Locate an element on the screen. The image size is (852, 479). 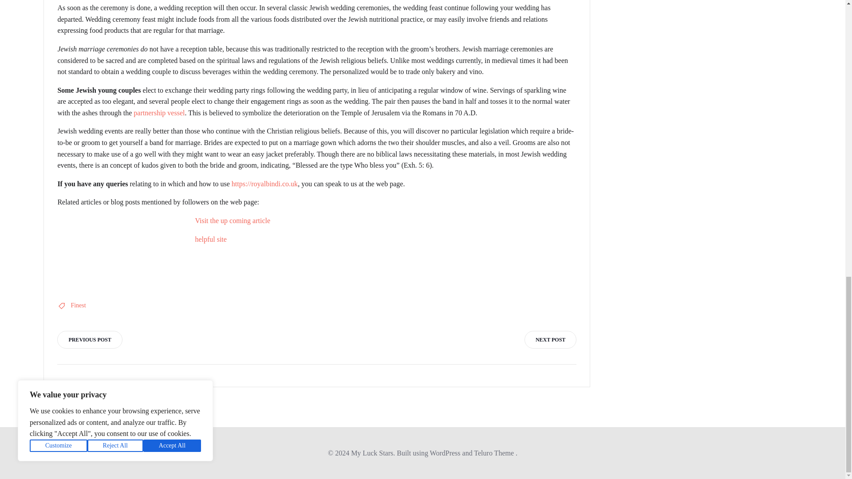
Visit the up coming article is located at coordinates (233, 221).